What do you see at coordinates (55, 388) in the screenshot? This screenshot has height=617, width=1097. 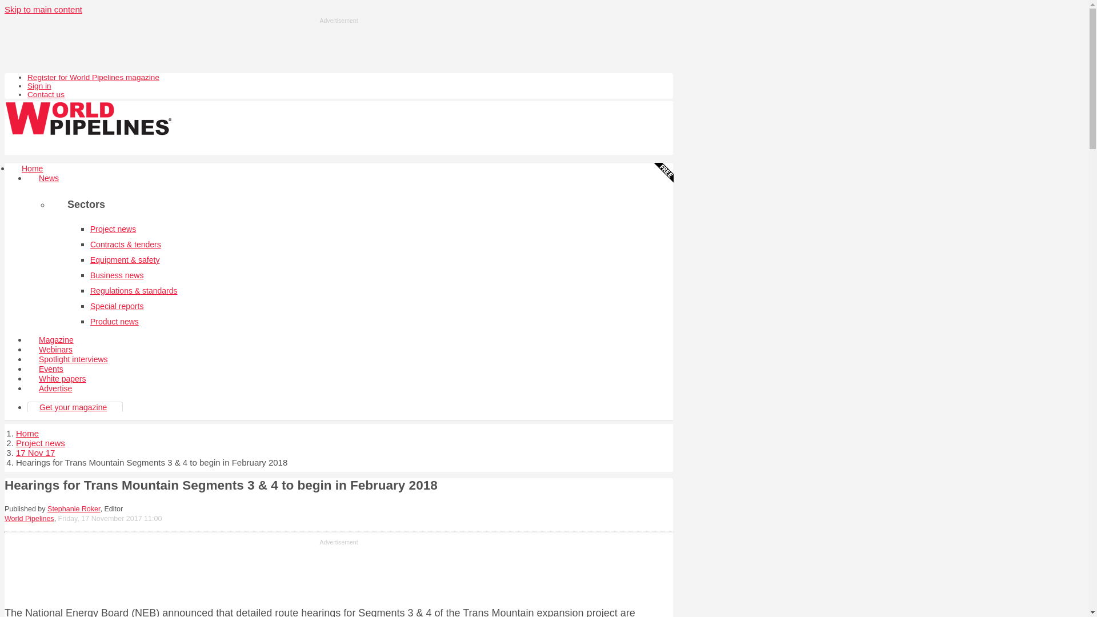 I see `Advertise` at bounding box center [55, 388].